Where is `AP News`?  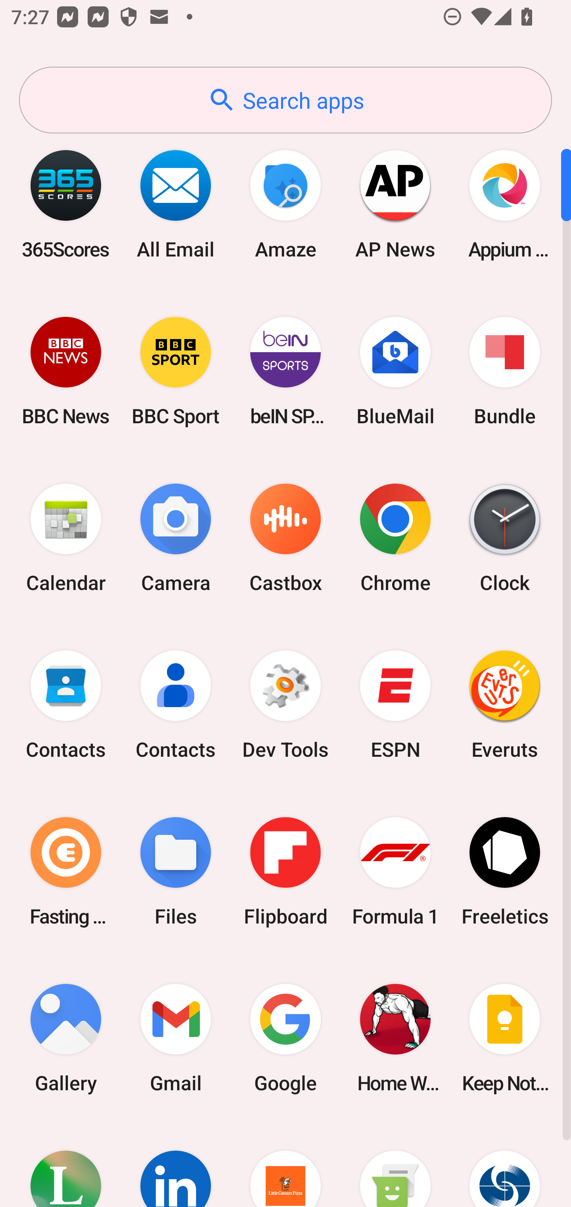 AP News is located at coordinates (395, 204).